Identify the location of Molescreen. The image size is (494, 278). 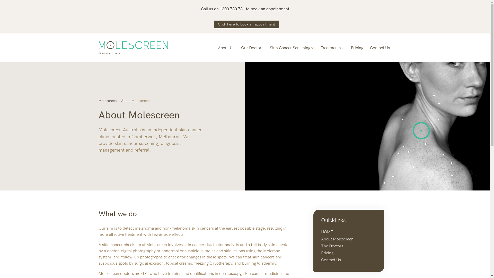
(110, 101).